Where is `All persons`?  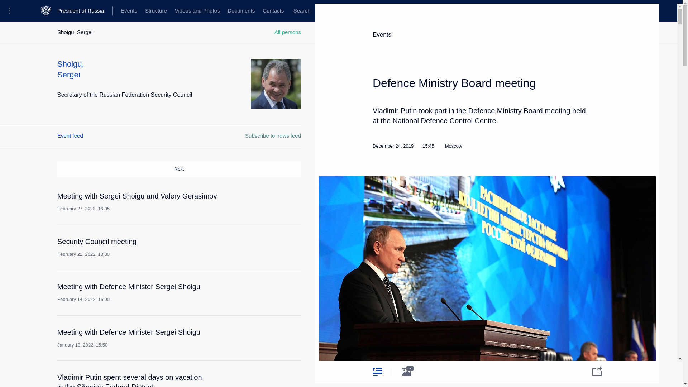 All persons is located at coordinates (592, 371).